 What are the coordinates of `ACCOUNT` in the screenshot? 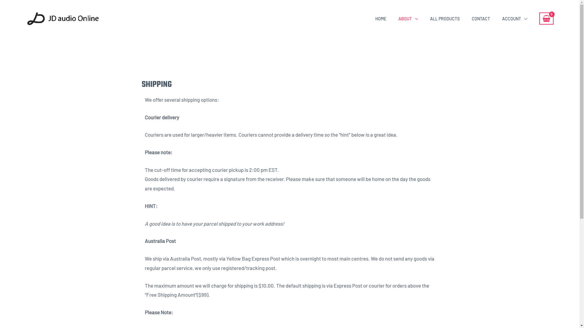 It's located at (515, 19).